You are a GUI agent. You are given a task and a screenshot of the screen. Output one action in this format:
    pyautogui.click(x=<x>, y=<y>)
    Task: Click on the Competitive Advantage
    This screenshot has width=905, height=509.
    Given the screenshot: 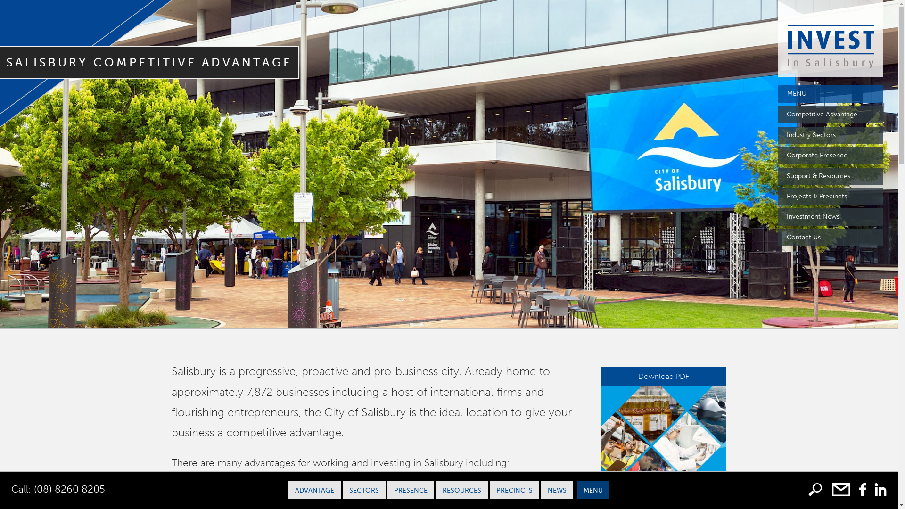 What is the action you would take?
    pyautogui.click(x=831, y=115)
    